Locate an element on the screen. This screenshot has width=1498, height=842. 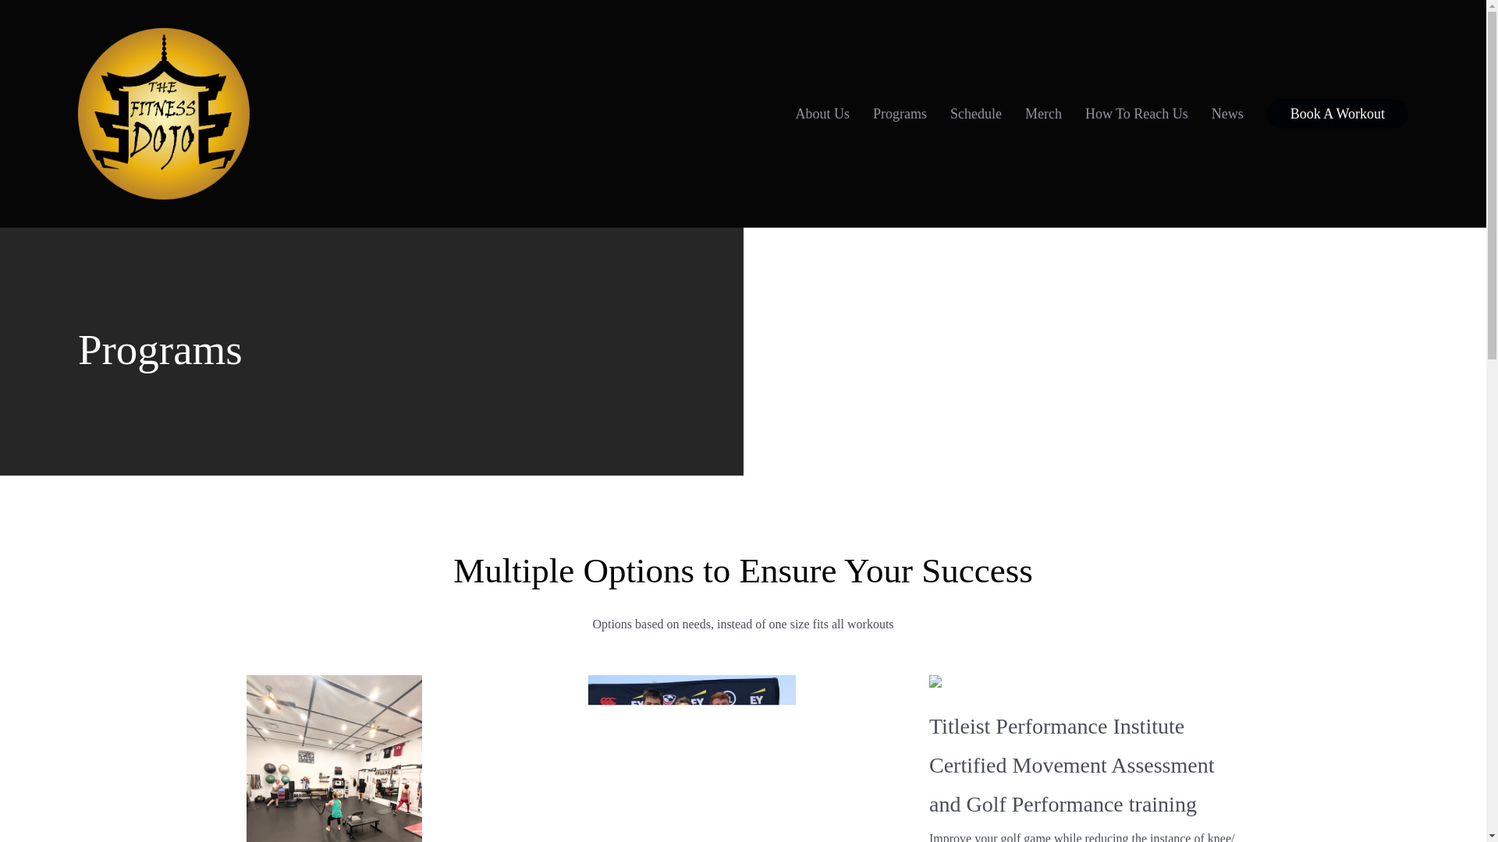
Schedule is located at coordinates (975, 114).